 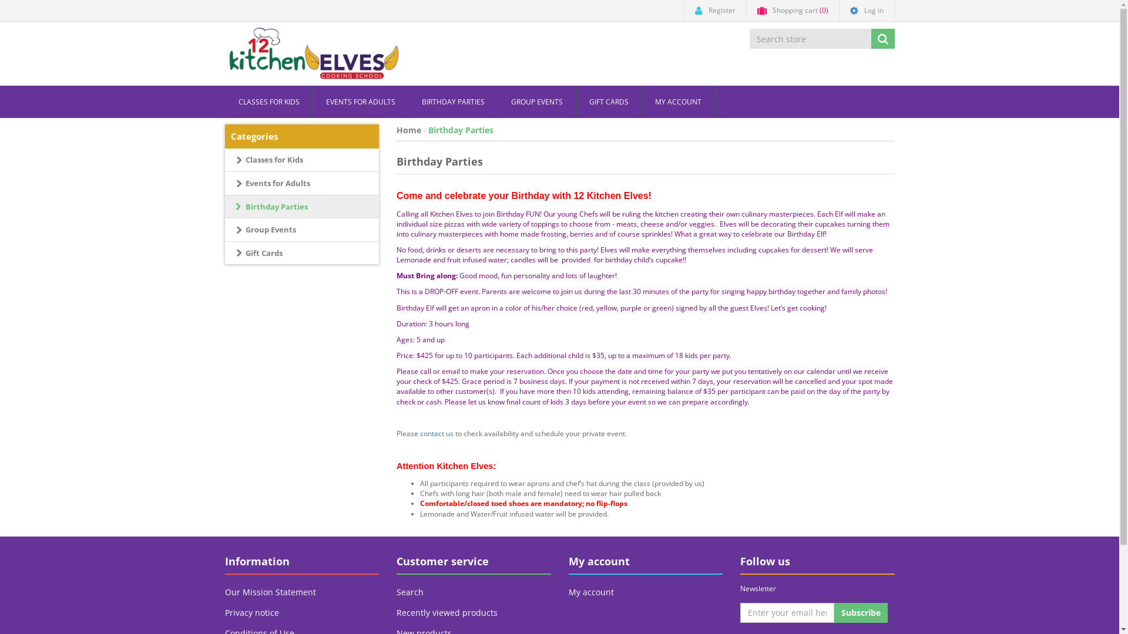 I want to click on My account, so click(x=646, y=592).